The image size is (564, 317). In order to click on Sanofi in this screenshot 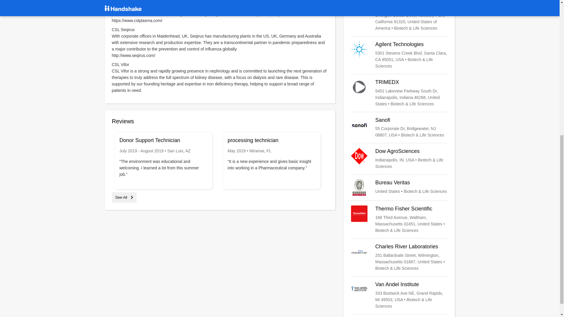, I will do `click(399, 127)`.